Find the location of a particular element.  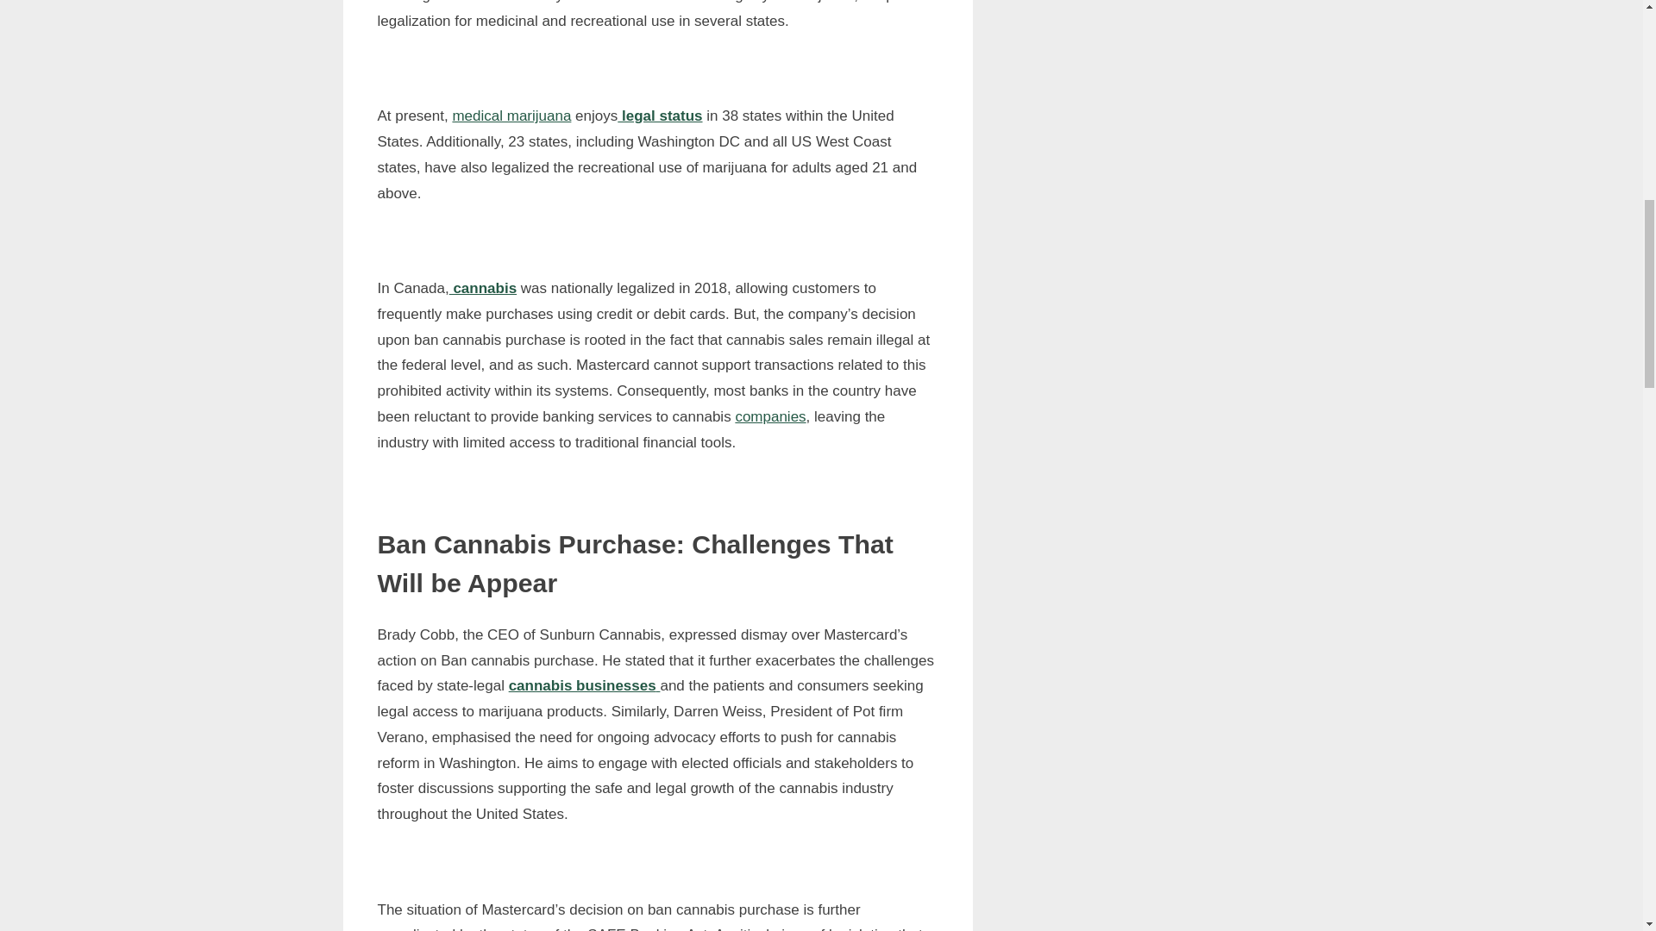

companies is located at coordinates (769, 416).